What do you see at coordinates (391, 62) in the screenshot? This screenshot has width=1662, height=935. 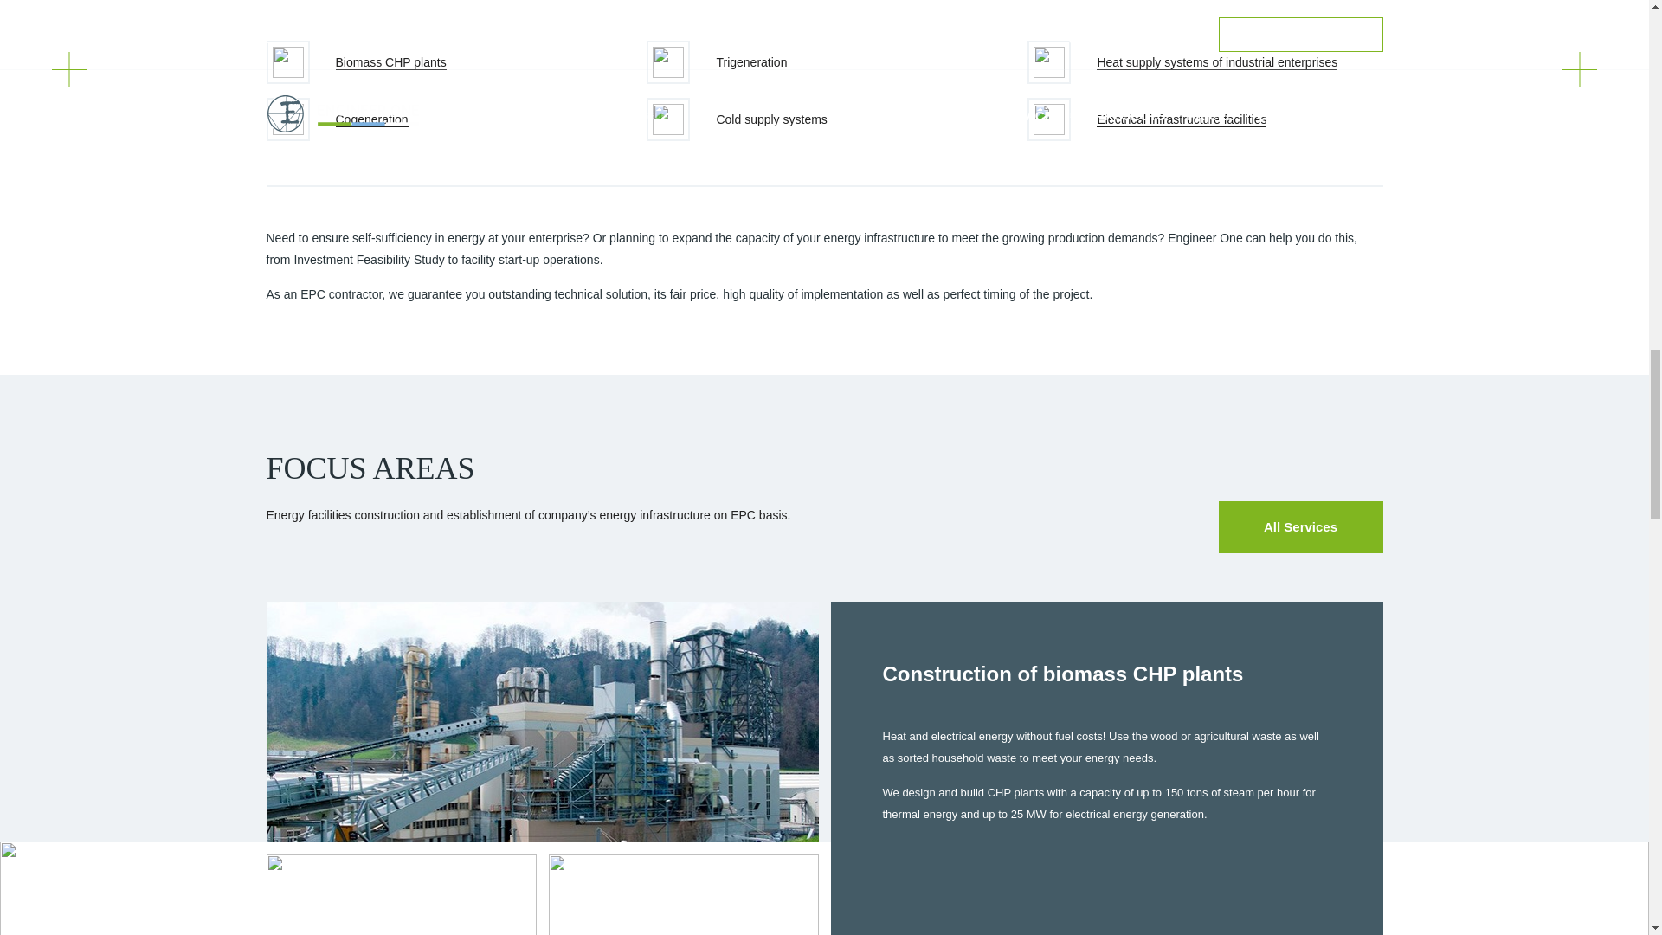 I see `Biomass CHP plants` at bounding box center [391, 62].